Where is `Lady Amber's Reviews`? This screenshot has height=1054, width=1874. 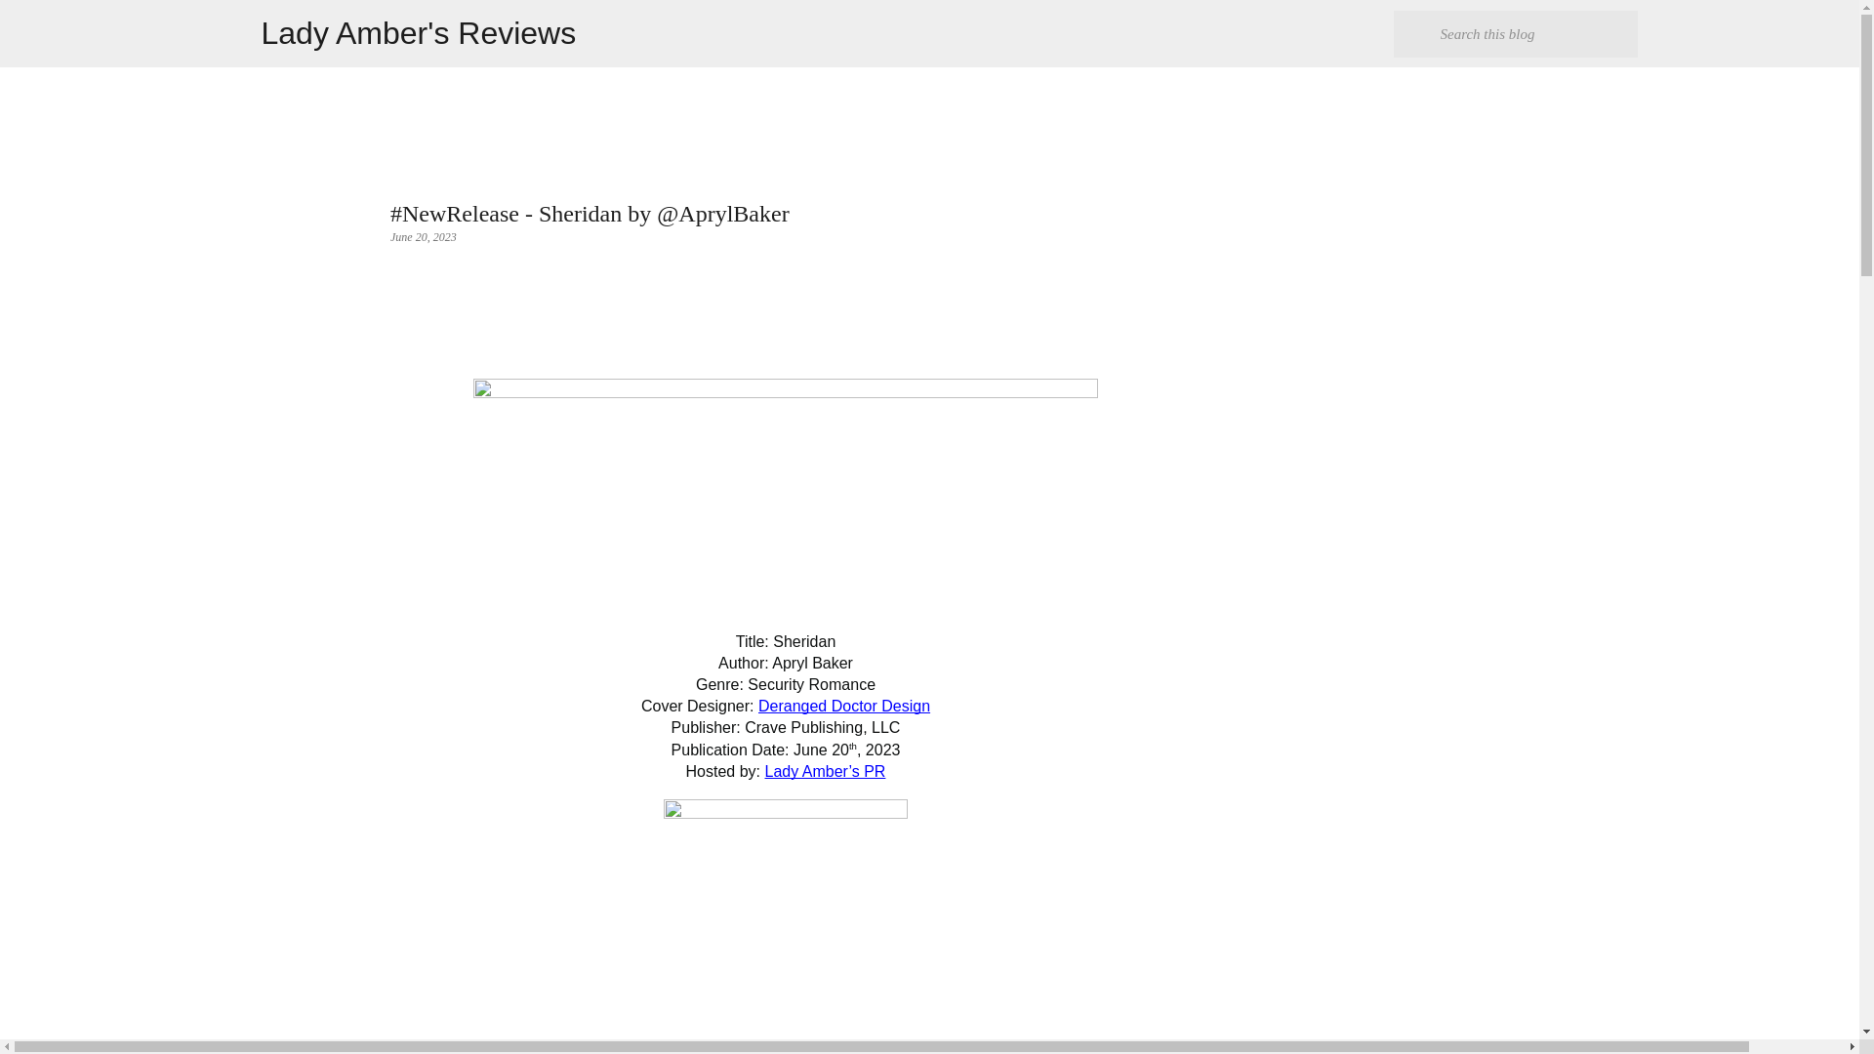 Lady Amber's Reviews is located at coordinates (420, 33).